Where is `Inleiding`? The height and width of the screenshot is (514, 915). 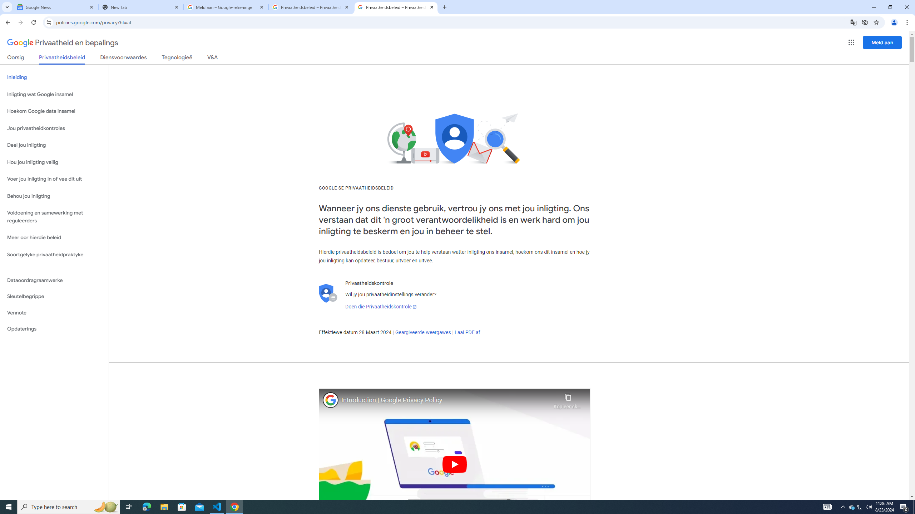
Inleiding is located at coordinates (54, 77).